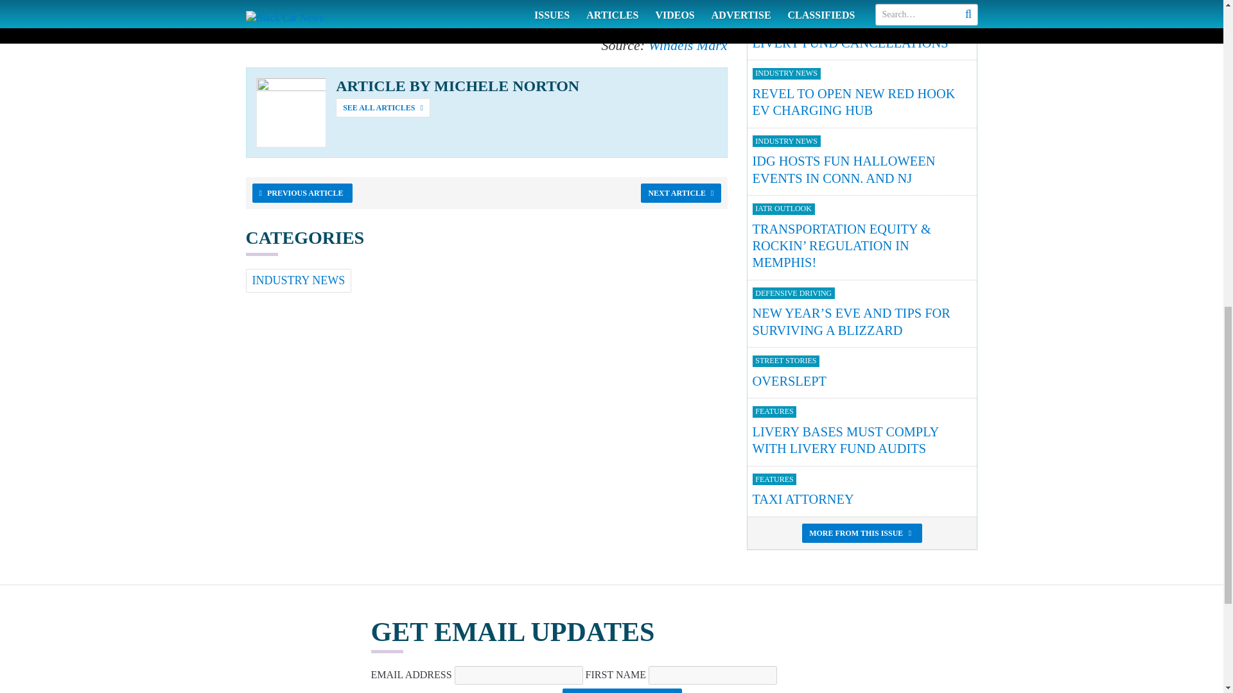 The width and height of the screenshot is (1233, 693). Describe the element at coordinates (862, 490) in the screenshot. I see `PREVIOUS ARTICLE` at that location.